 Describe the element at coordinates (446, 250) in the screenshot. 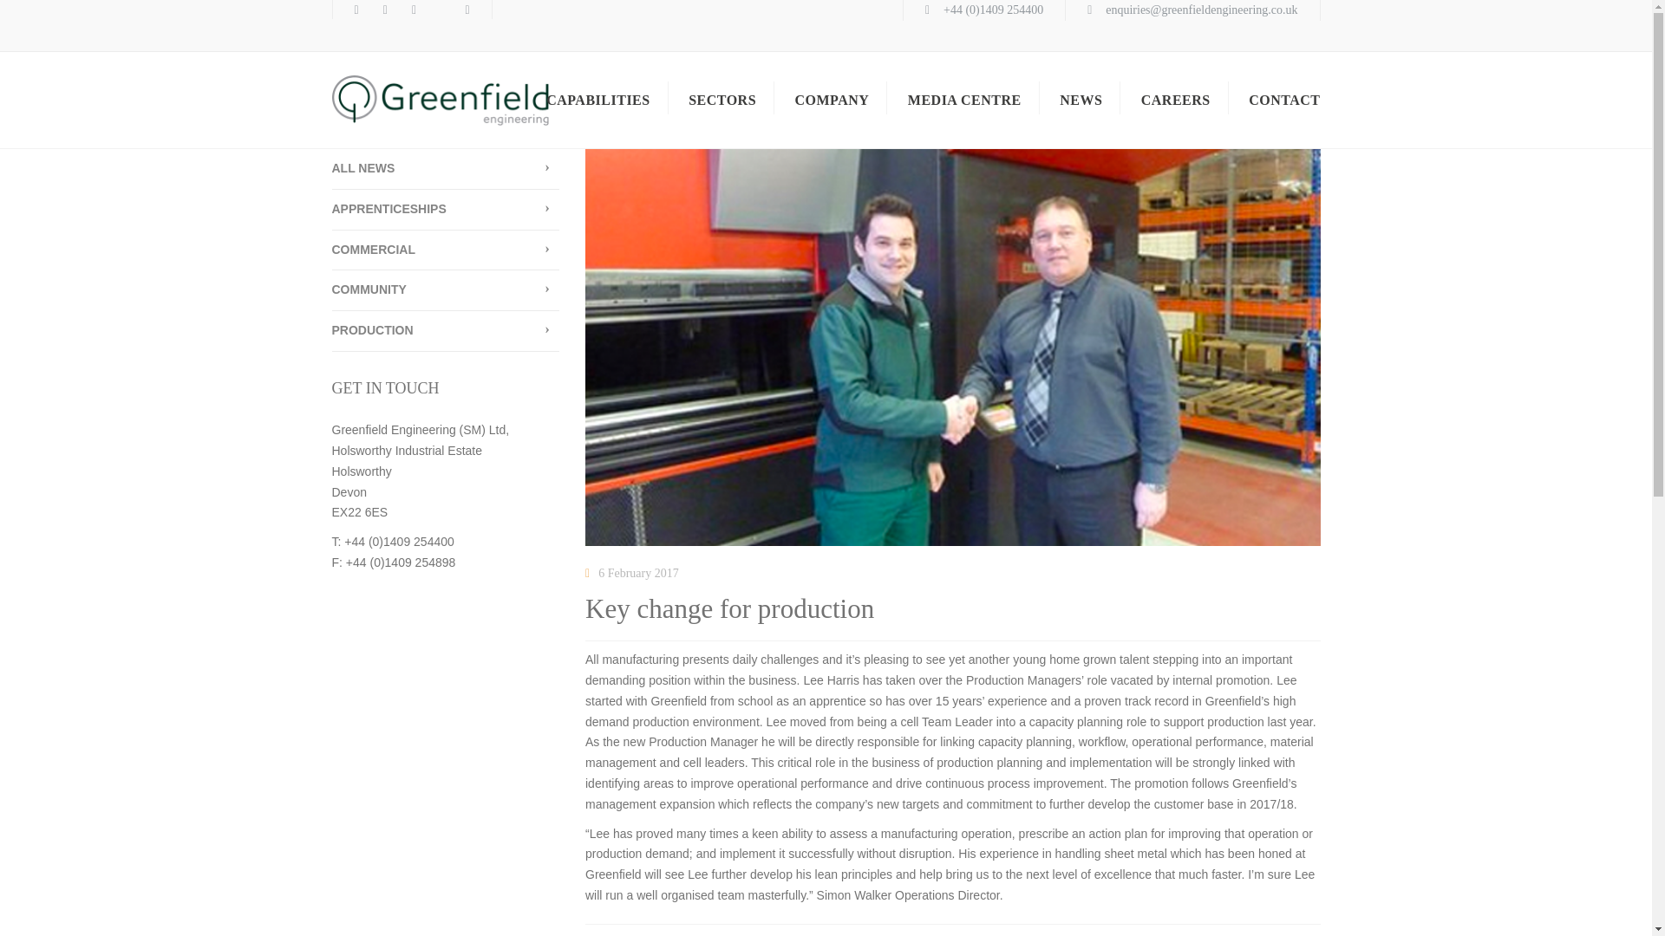

I see `COMMERCIAL` at that location.